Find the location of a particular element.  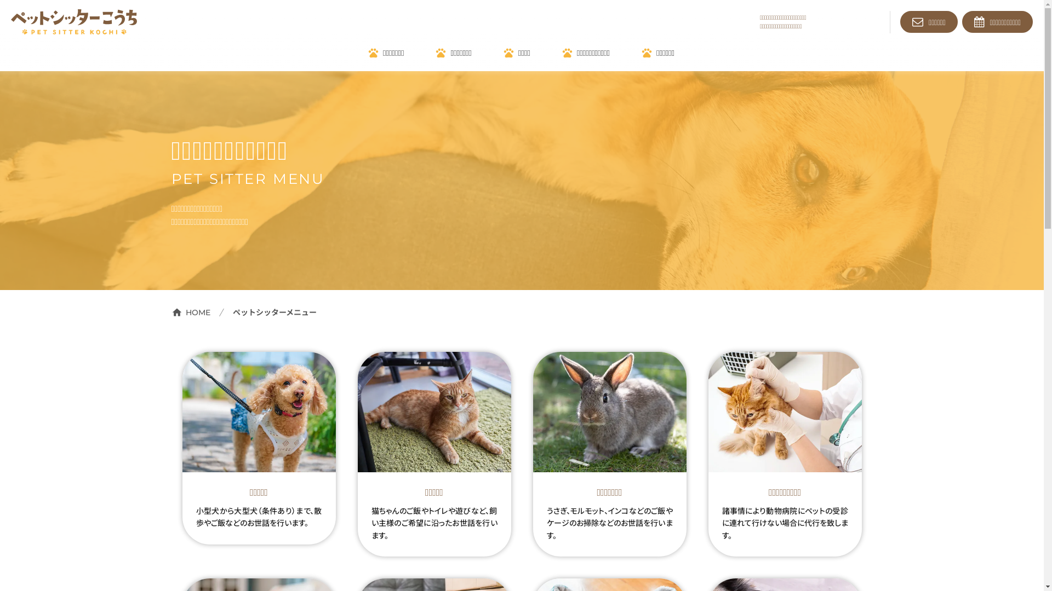

home
HOME is located at coordinates (191, 312).